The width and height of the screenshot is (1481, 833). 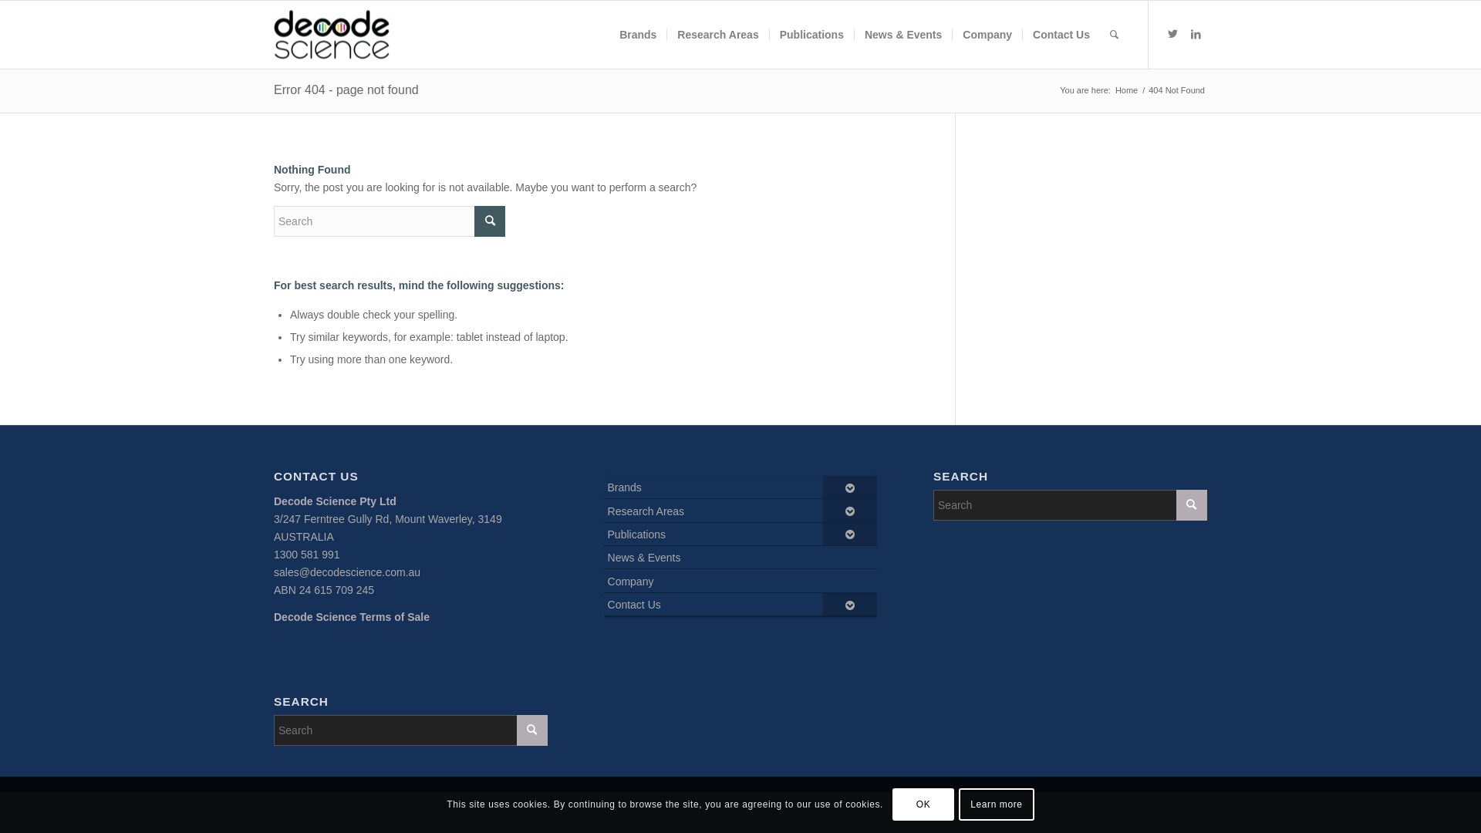 What do you see at coordinates (740, 581) in the screenshot?
I see `Company` at bounding box center [740, 581].